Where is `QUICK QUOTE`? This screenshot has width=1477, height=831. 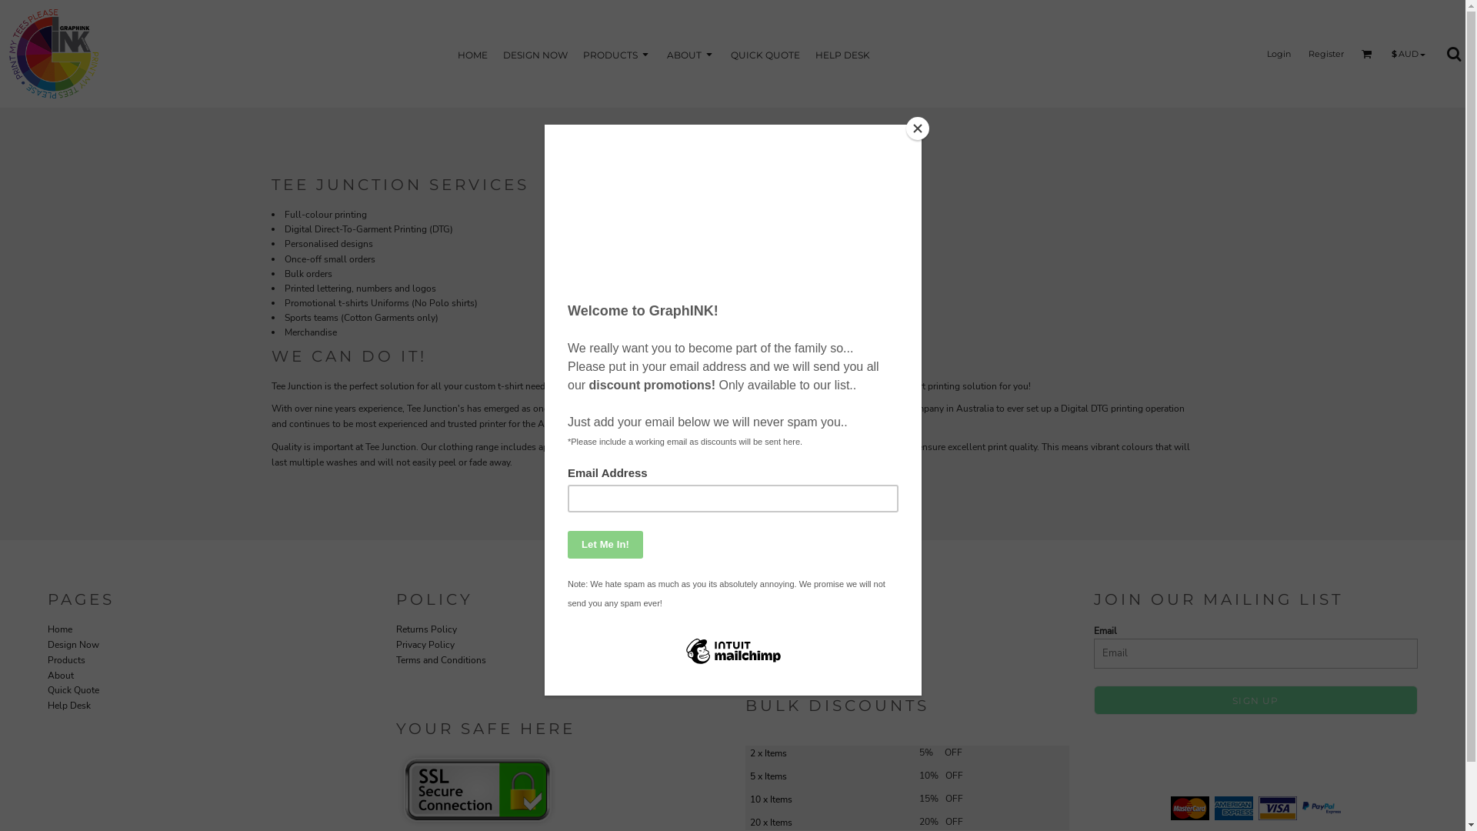
QUICK QUOTE is located at coordinates (765, 54).